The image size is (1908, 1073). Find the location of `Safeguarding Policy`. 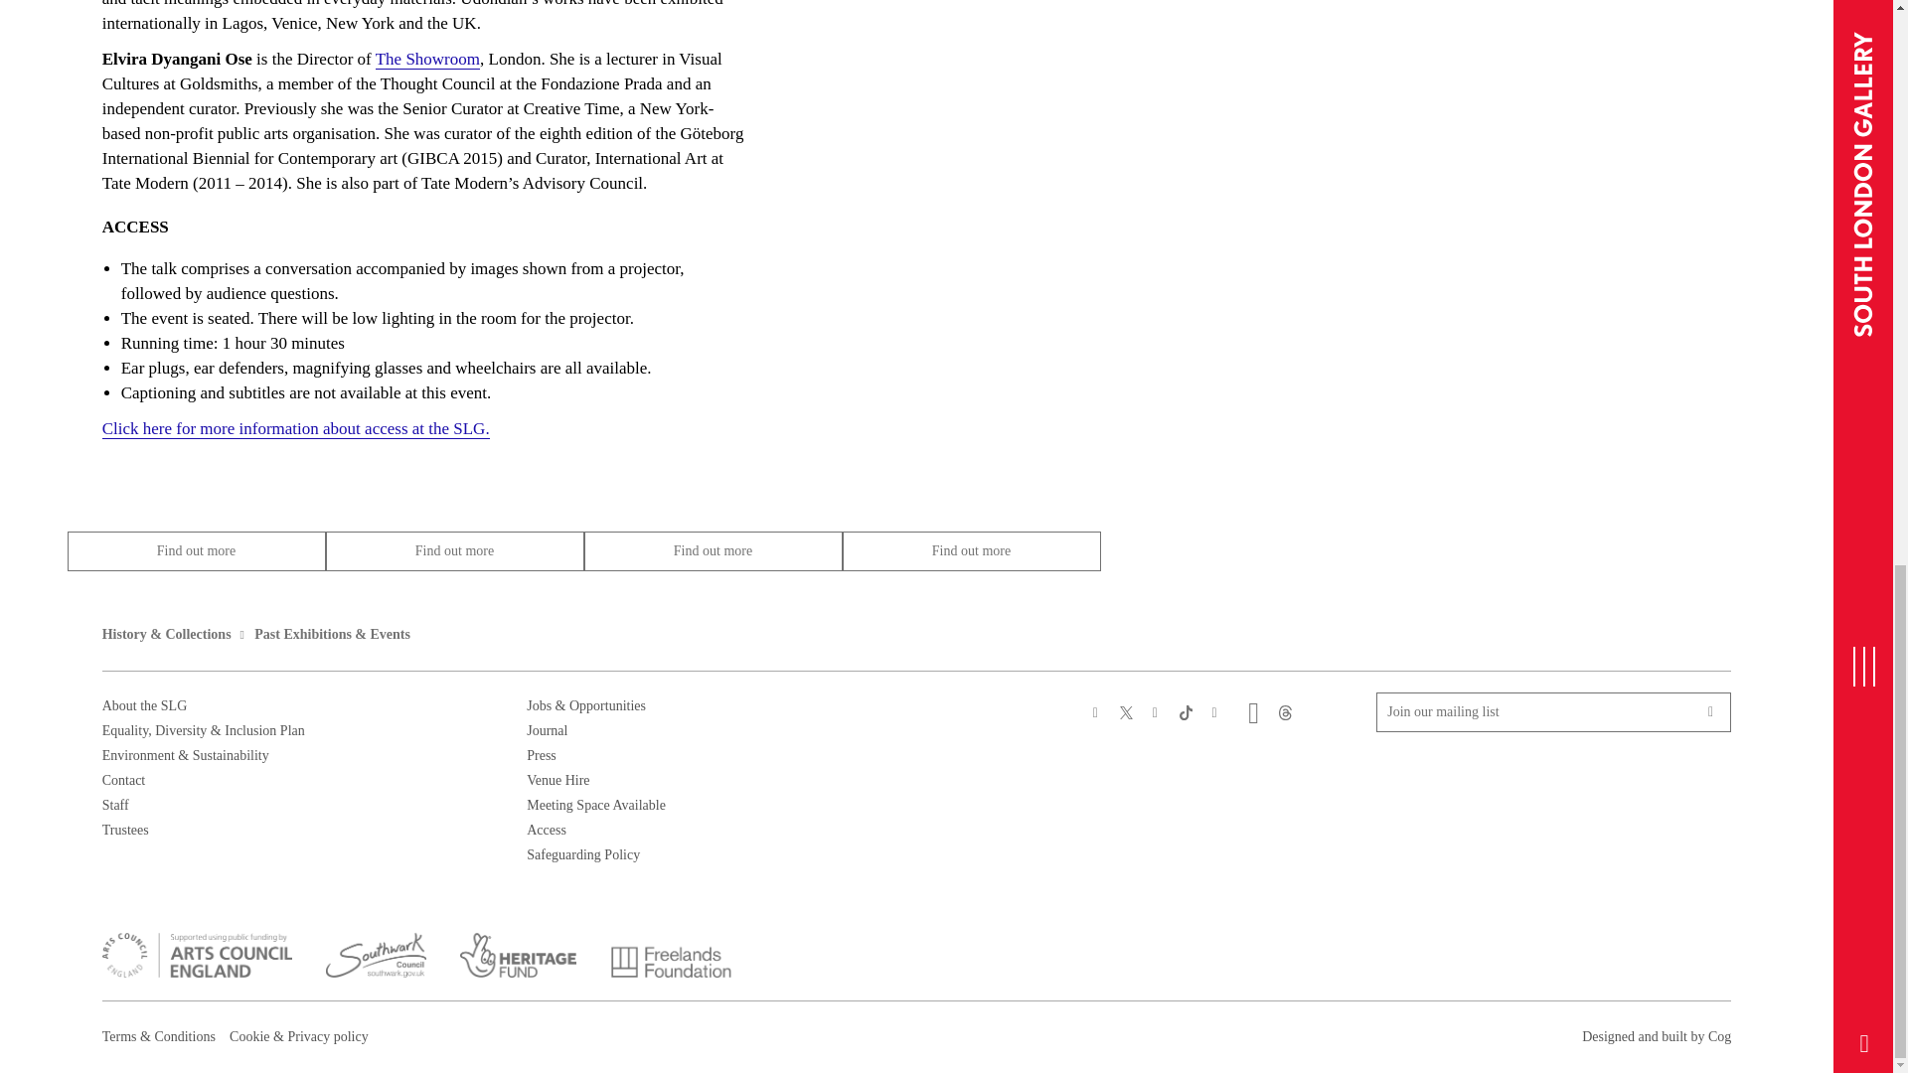

Safeguarding Policy is located at coordinates (582, 854).